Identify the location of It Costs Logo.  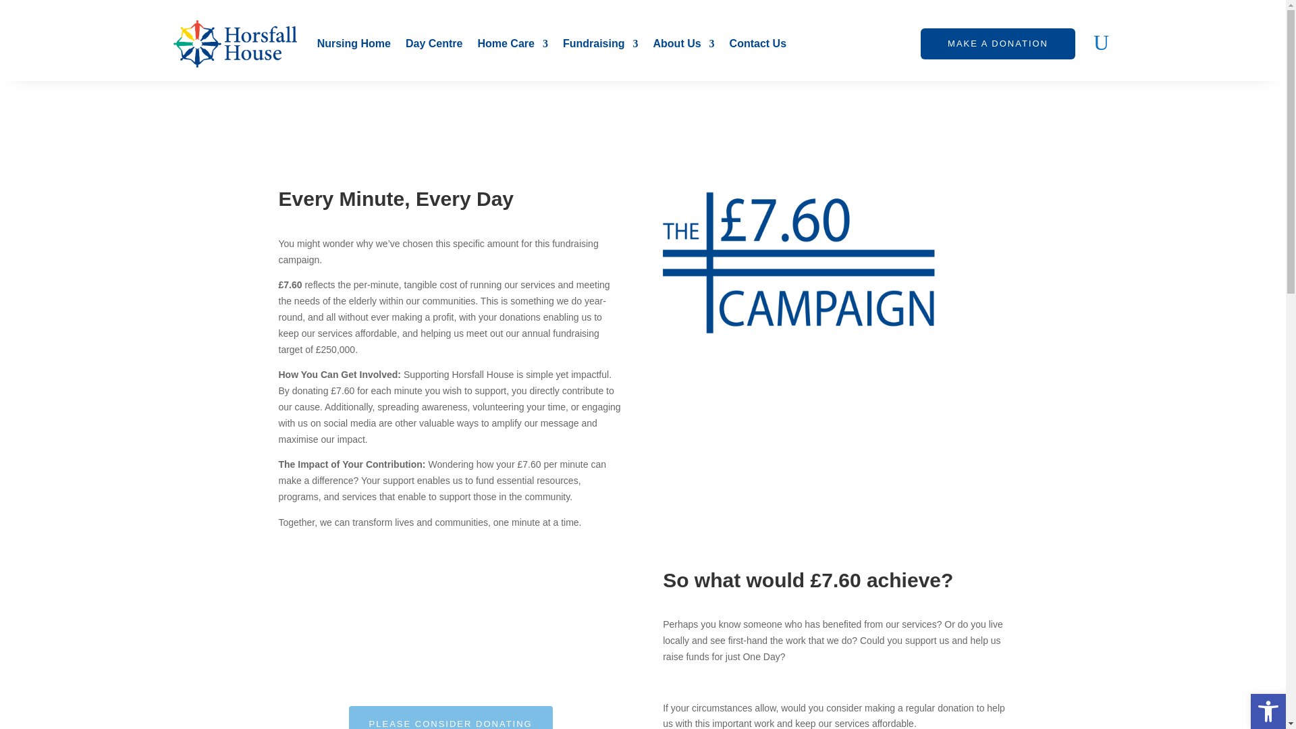
(799, 263).